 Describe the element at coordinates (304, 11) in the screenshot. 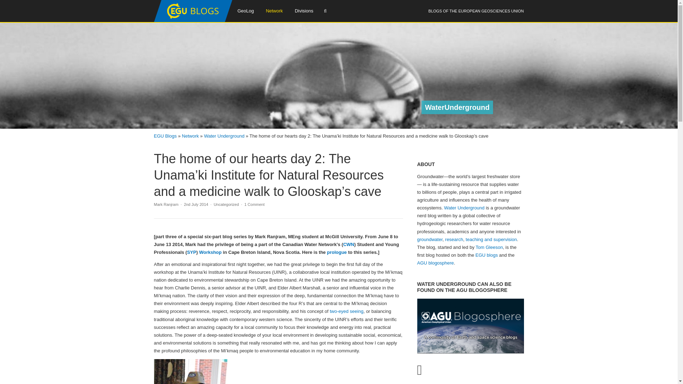

I see `Divisions` at that location.